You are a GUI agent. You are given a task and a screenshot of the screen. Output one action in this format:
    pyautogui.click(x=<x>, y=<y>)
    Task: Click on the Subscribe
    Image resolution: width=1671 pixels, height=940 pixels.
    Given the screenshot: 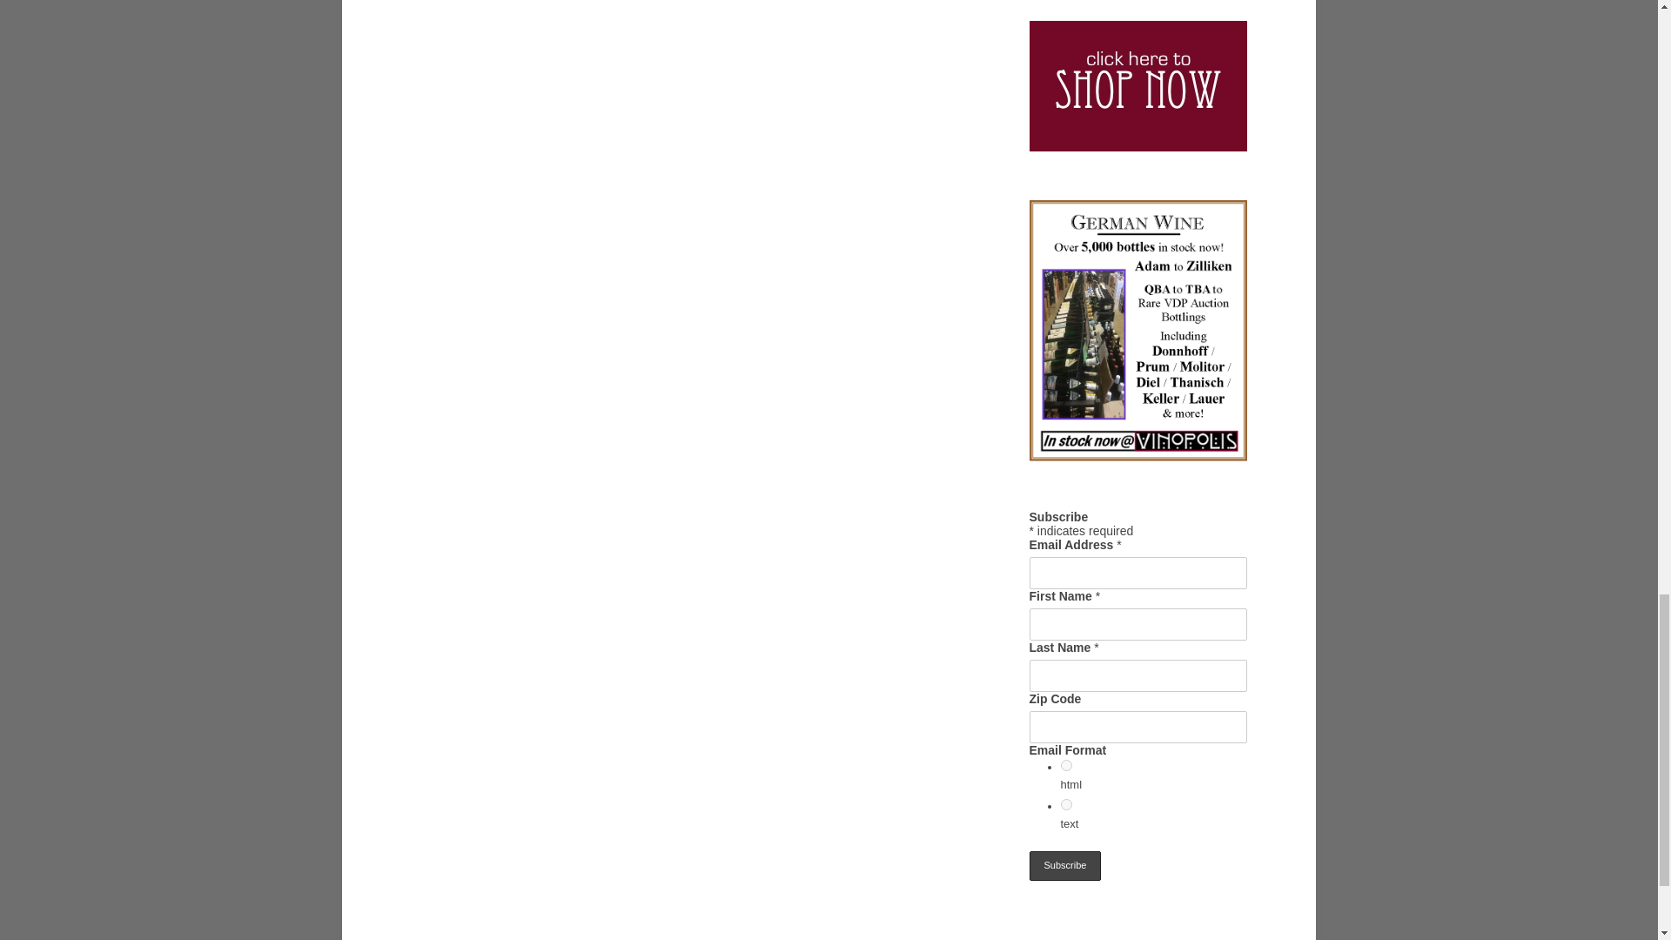 What is the action you would take?
    pyautogui.click(x=1065, y=865)
    